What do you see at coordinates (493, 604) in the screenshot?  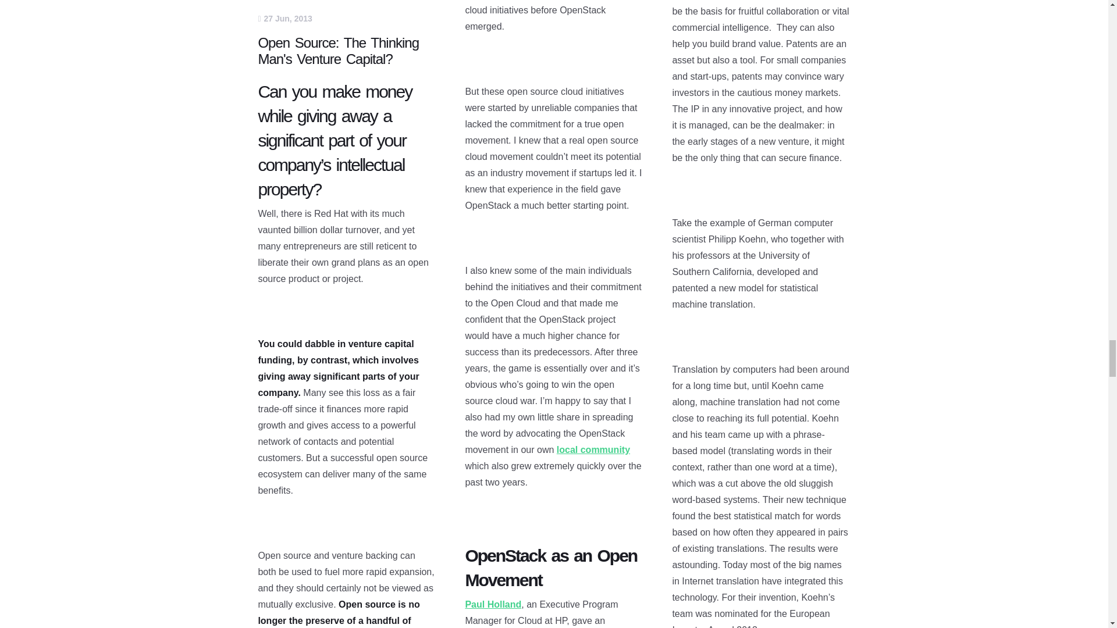 I see `Paul Holland` at bounding box center [493, 604].